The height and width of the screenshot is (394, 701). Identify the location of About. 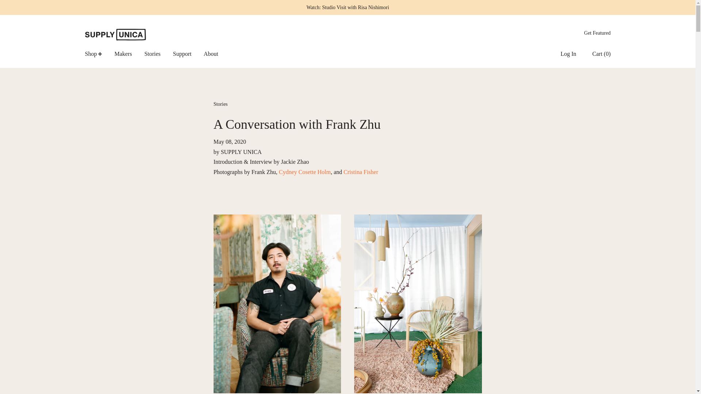
(216, 54).